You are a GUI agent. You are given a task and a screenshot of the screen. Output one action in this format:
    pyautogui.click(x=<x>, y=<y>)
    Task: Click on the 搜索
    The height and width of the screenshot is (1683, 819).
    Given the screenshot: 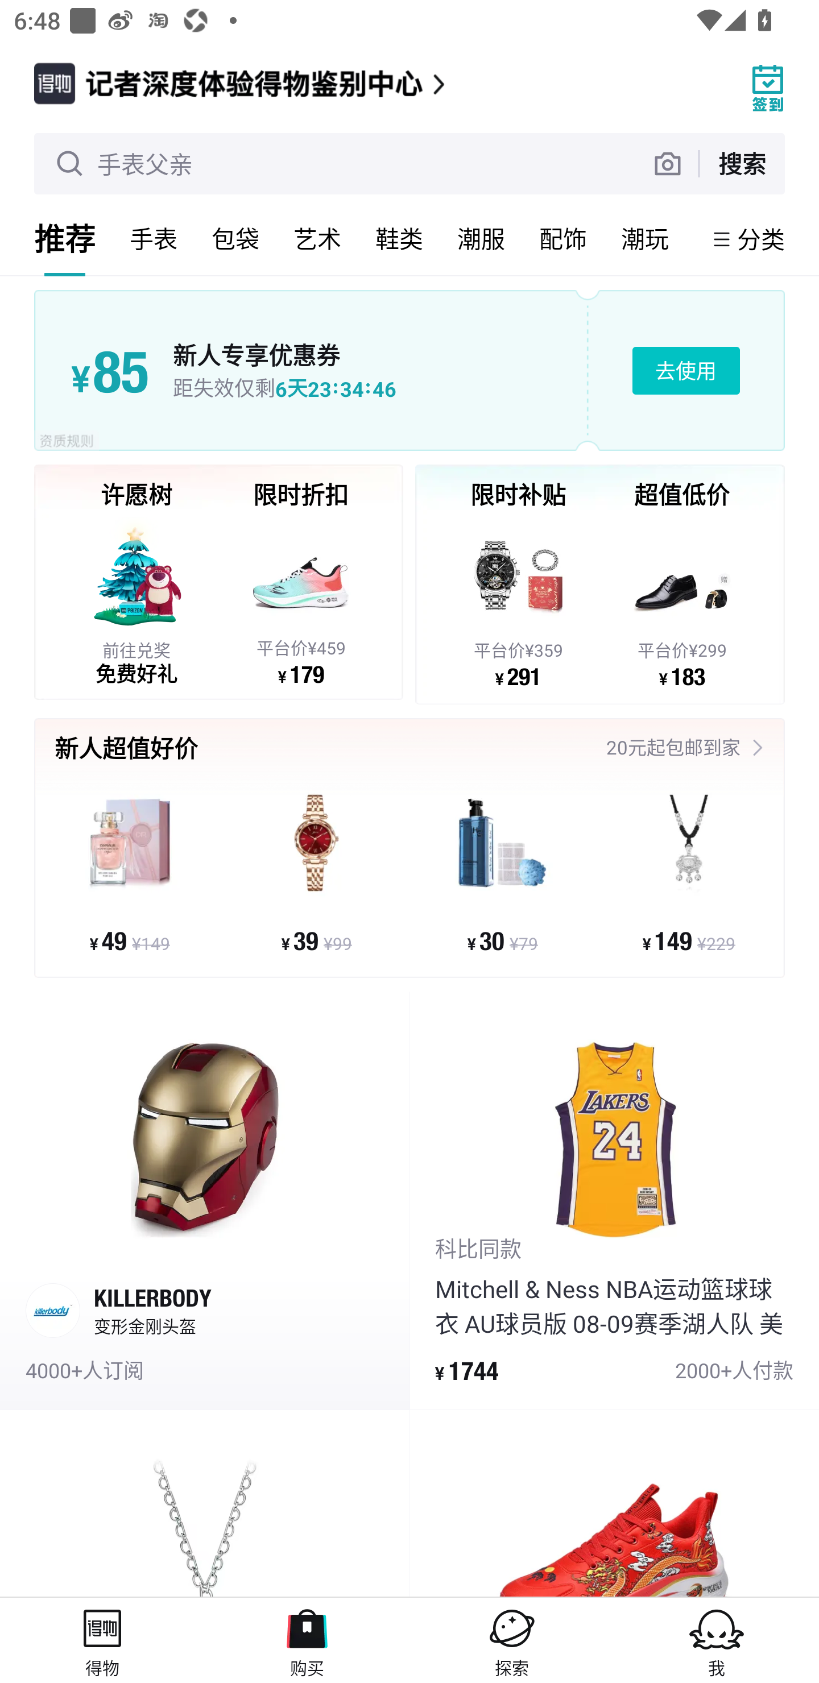 What is the action you would take?
    pyautogui.click(x=742, y=163)
    